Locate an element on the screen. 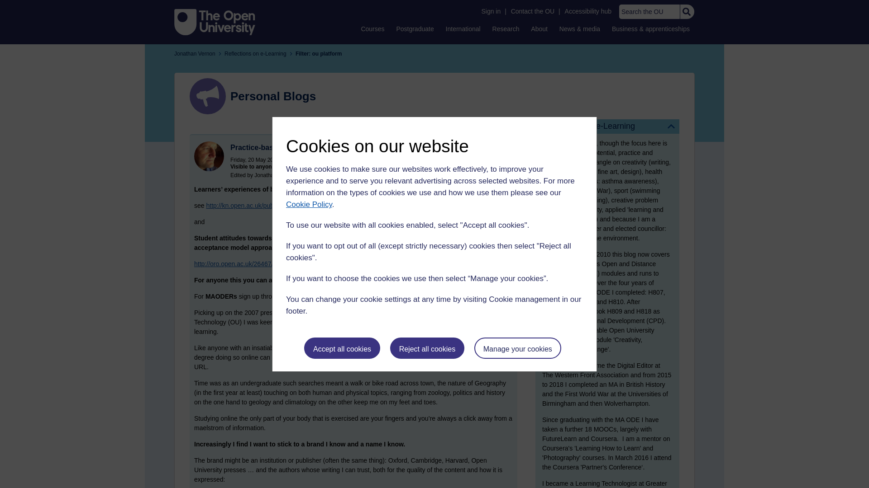 The width and height of the screenshot is (869, 488). Reflections on e-Learning is located at coordinates (607, 126).